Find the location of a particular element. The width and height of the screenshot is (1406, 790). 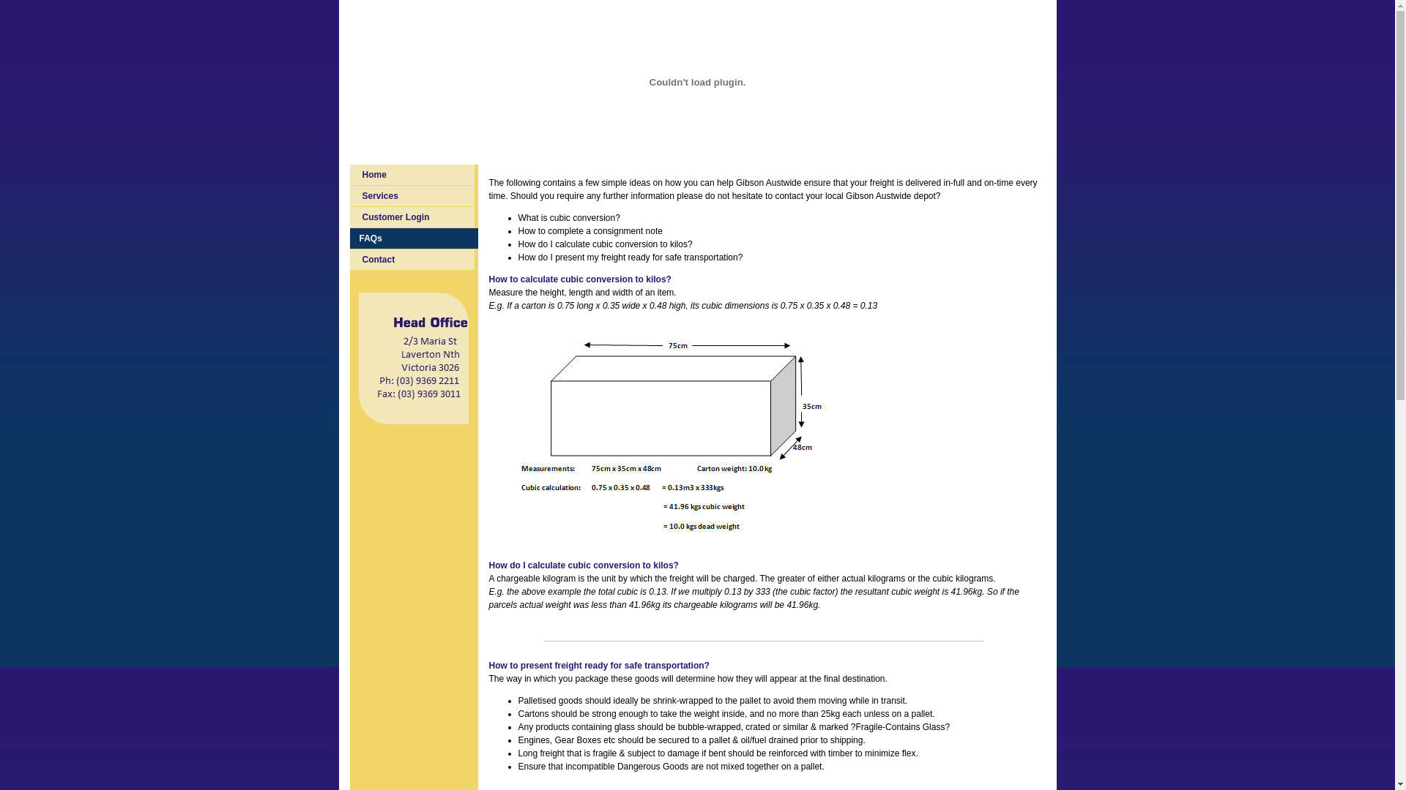

Customer Login is located at coordinates (412, 217).